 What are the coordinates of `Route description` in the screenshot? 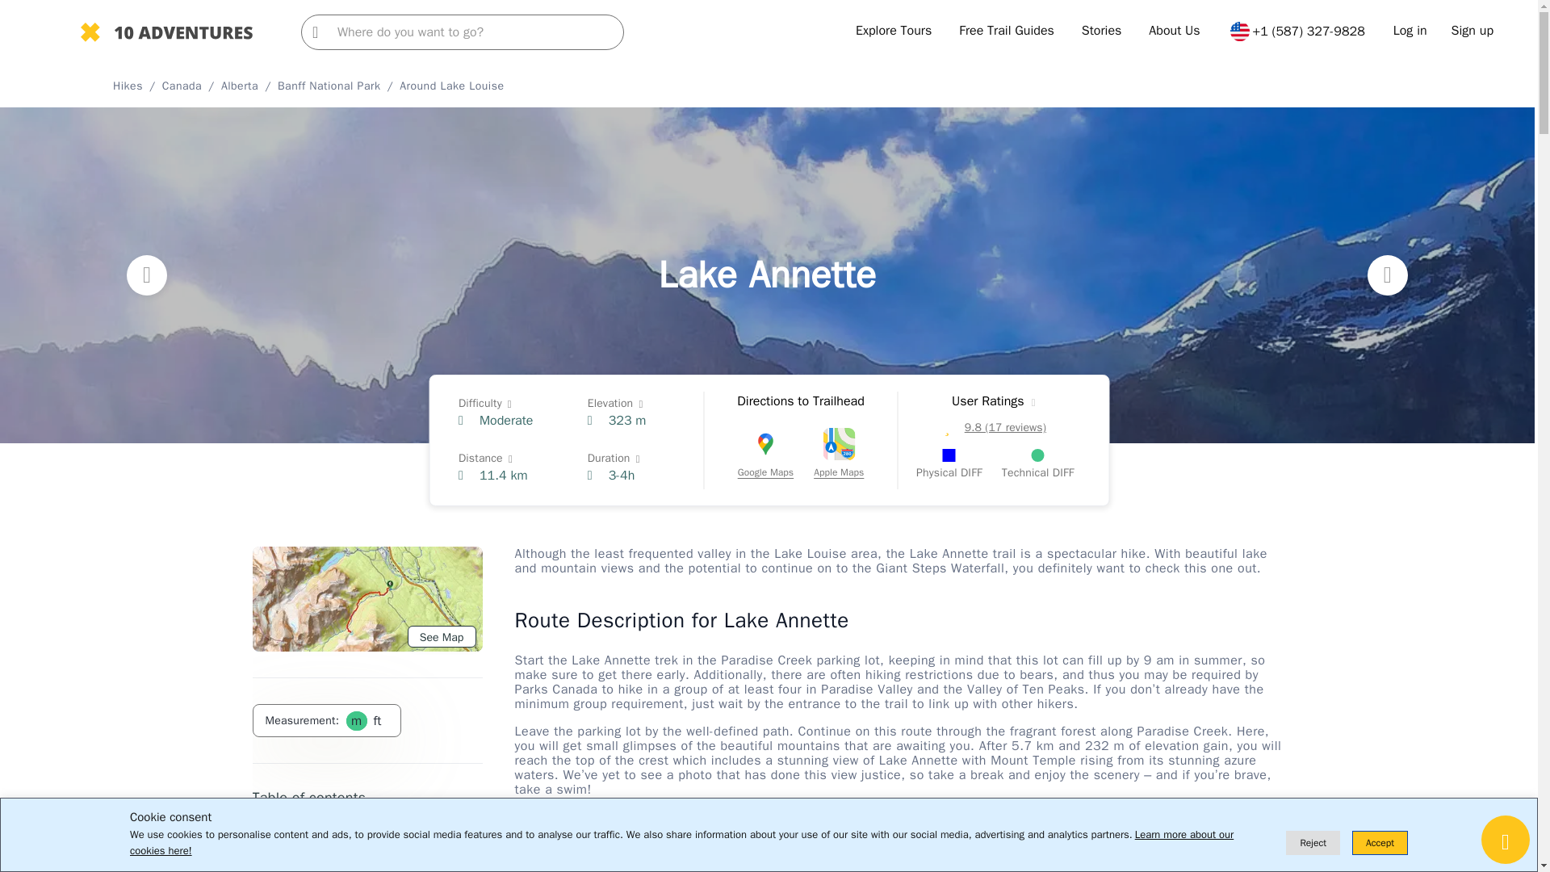 It's located at (295, 857).